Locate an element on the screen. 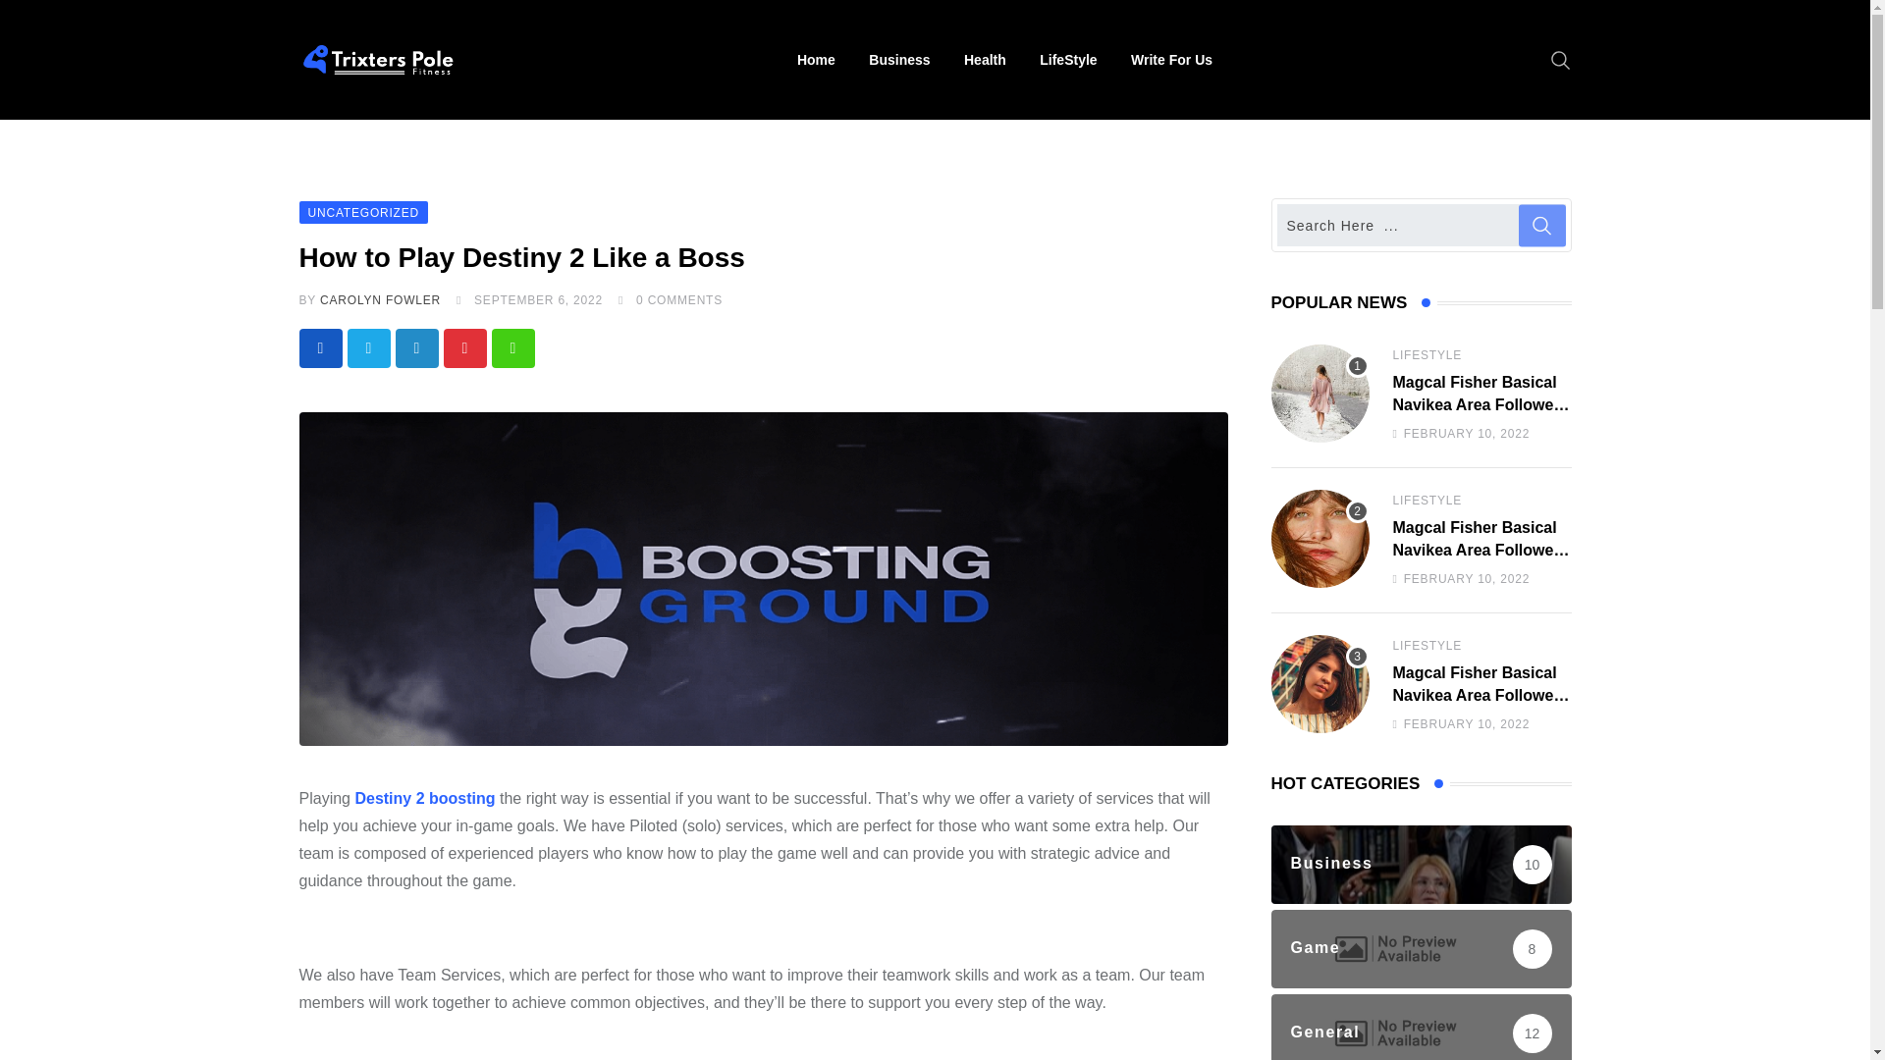 The image size is (1885, 1060). Magcal Fisher Basical Navikea Area Follower Power To Conjure is located at coordinates (1319, 394).